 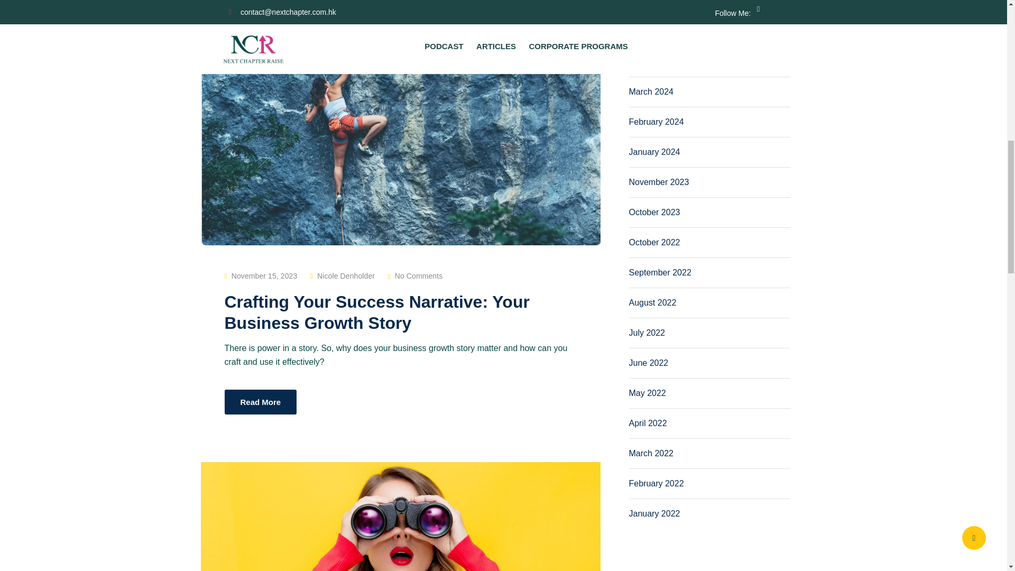 What do you see at coordinates (654, 151) in the screenshot?
I see `January 2024` at bounding box center [654, 151].